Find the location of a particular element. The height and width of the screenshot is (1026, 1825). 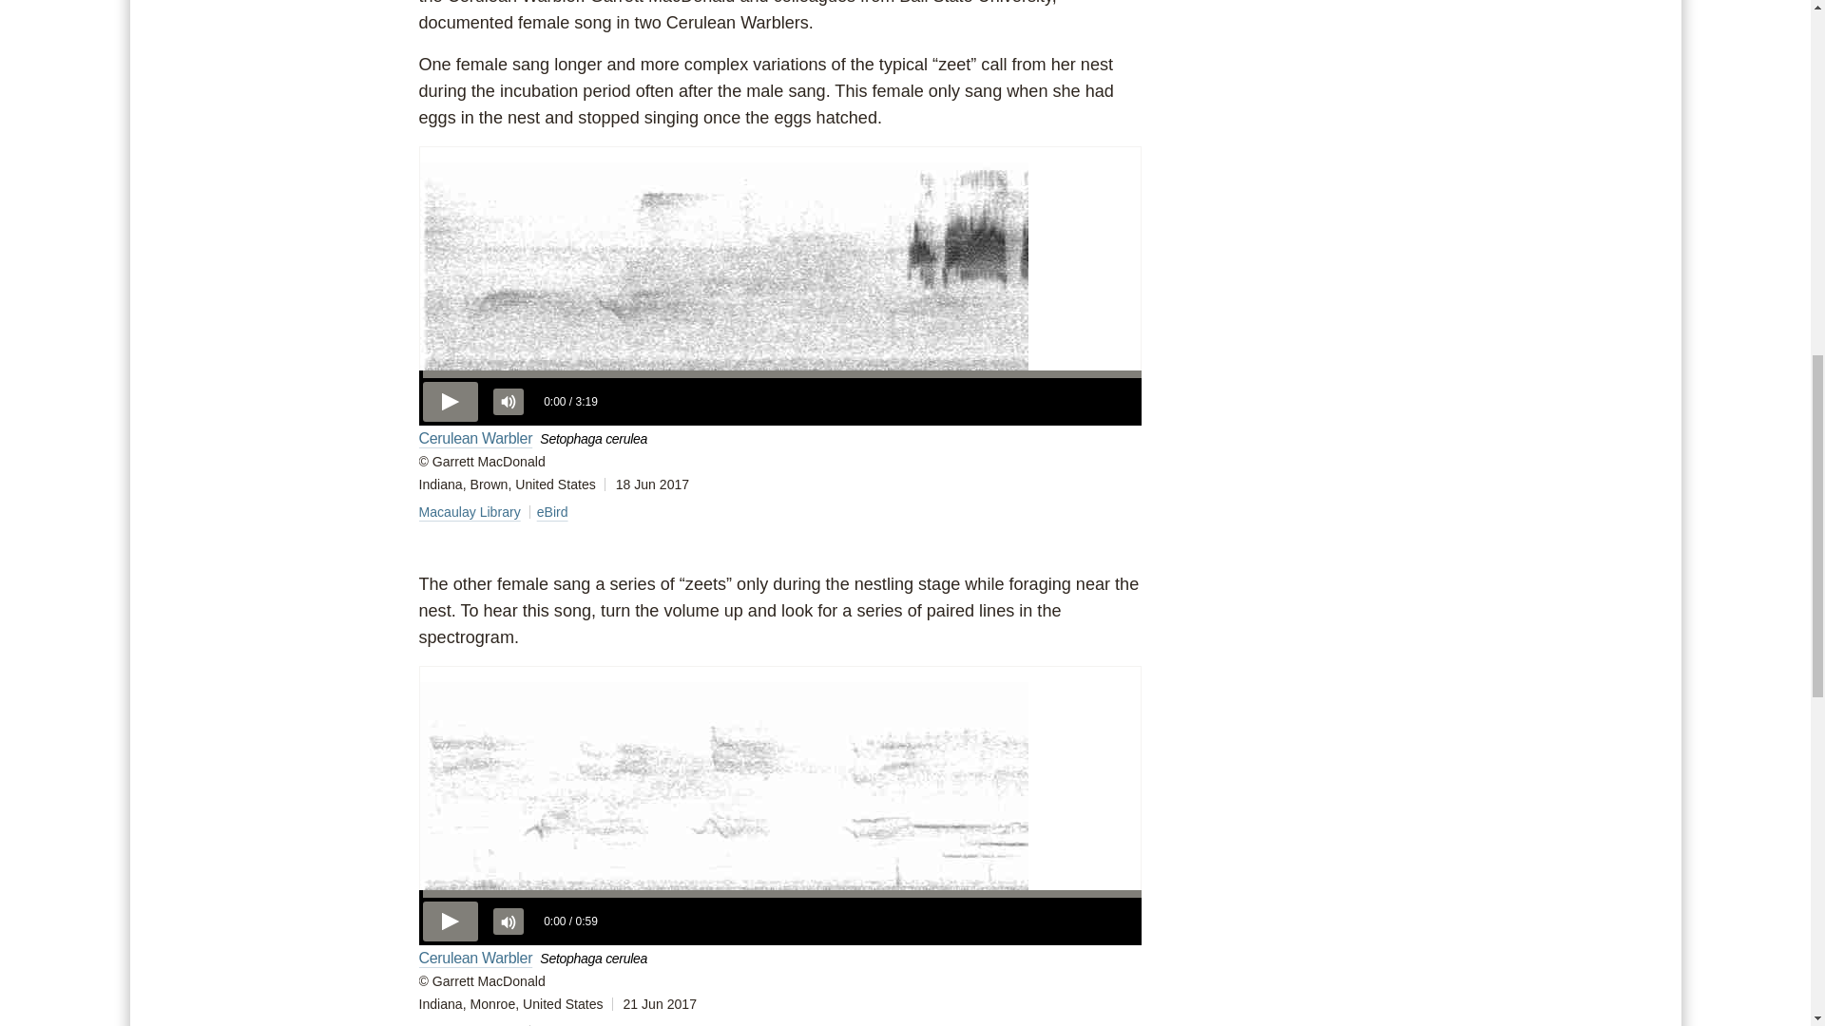

mute is located at coordinates (508, 921).